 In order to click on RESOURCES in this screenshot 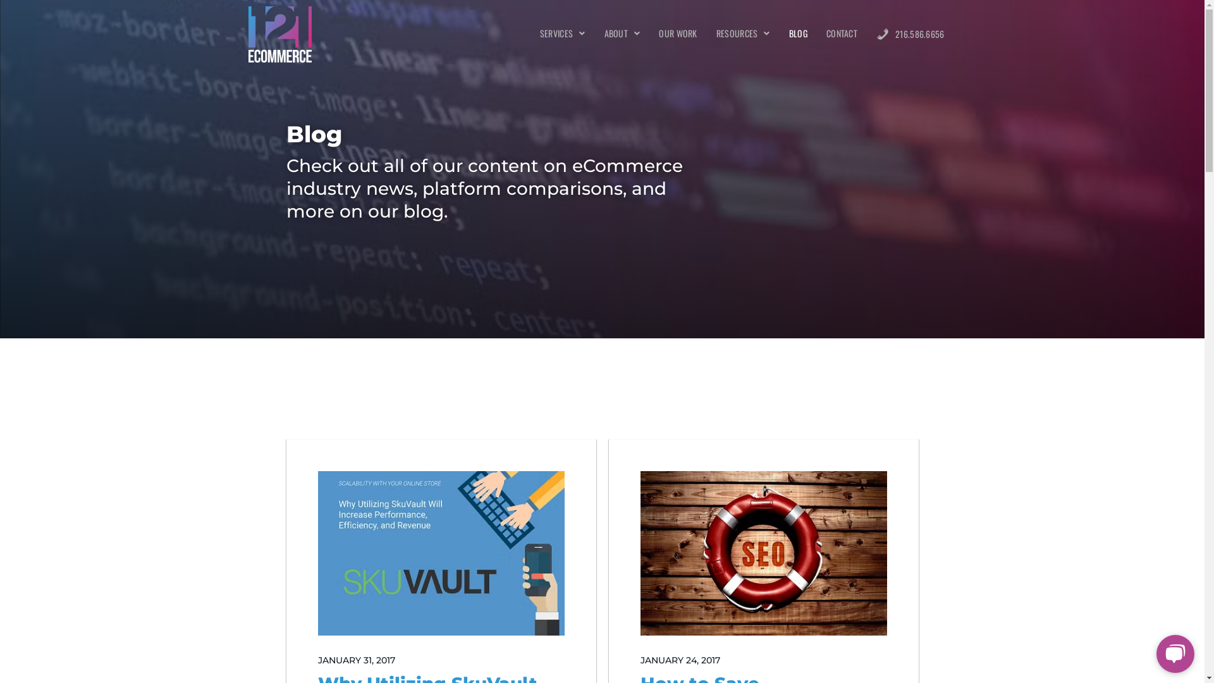, I will do `click(744, 34)`.